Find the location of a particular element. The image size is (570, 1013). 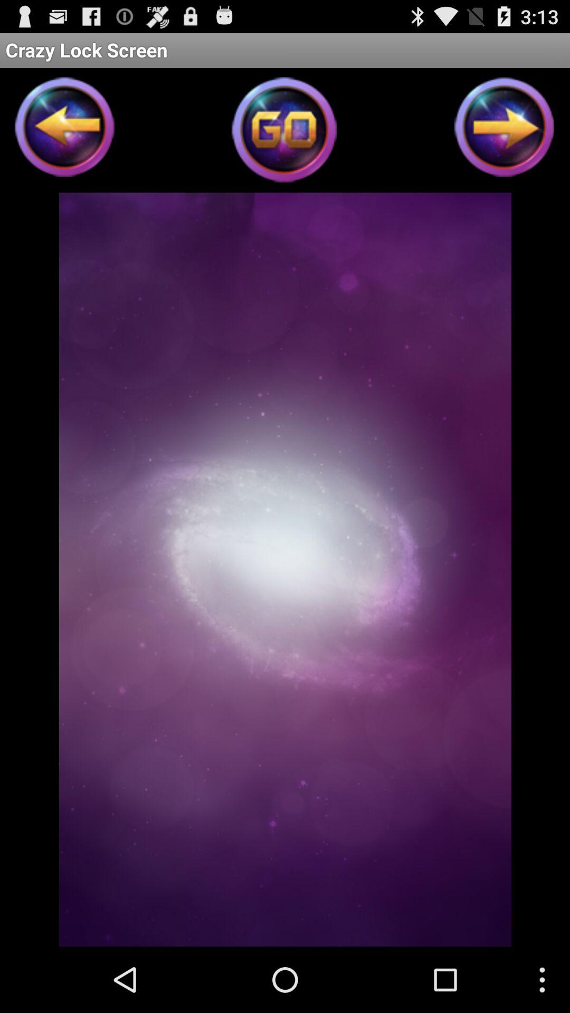

go forward is located at coordinates (505, 130).